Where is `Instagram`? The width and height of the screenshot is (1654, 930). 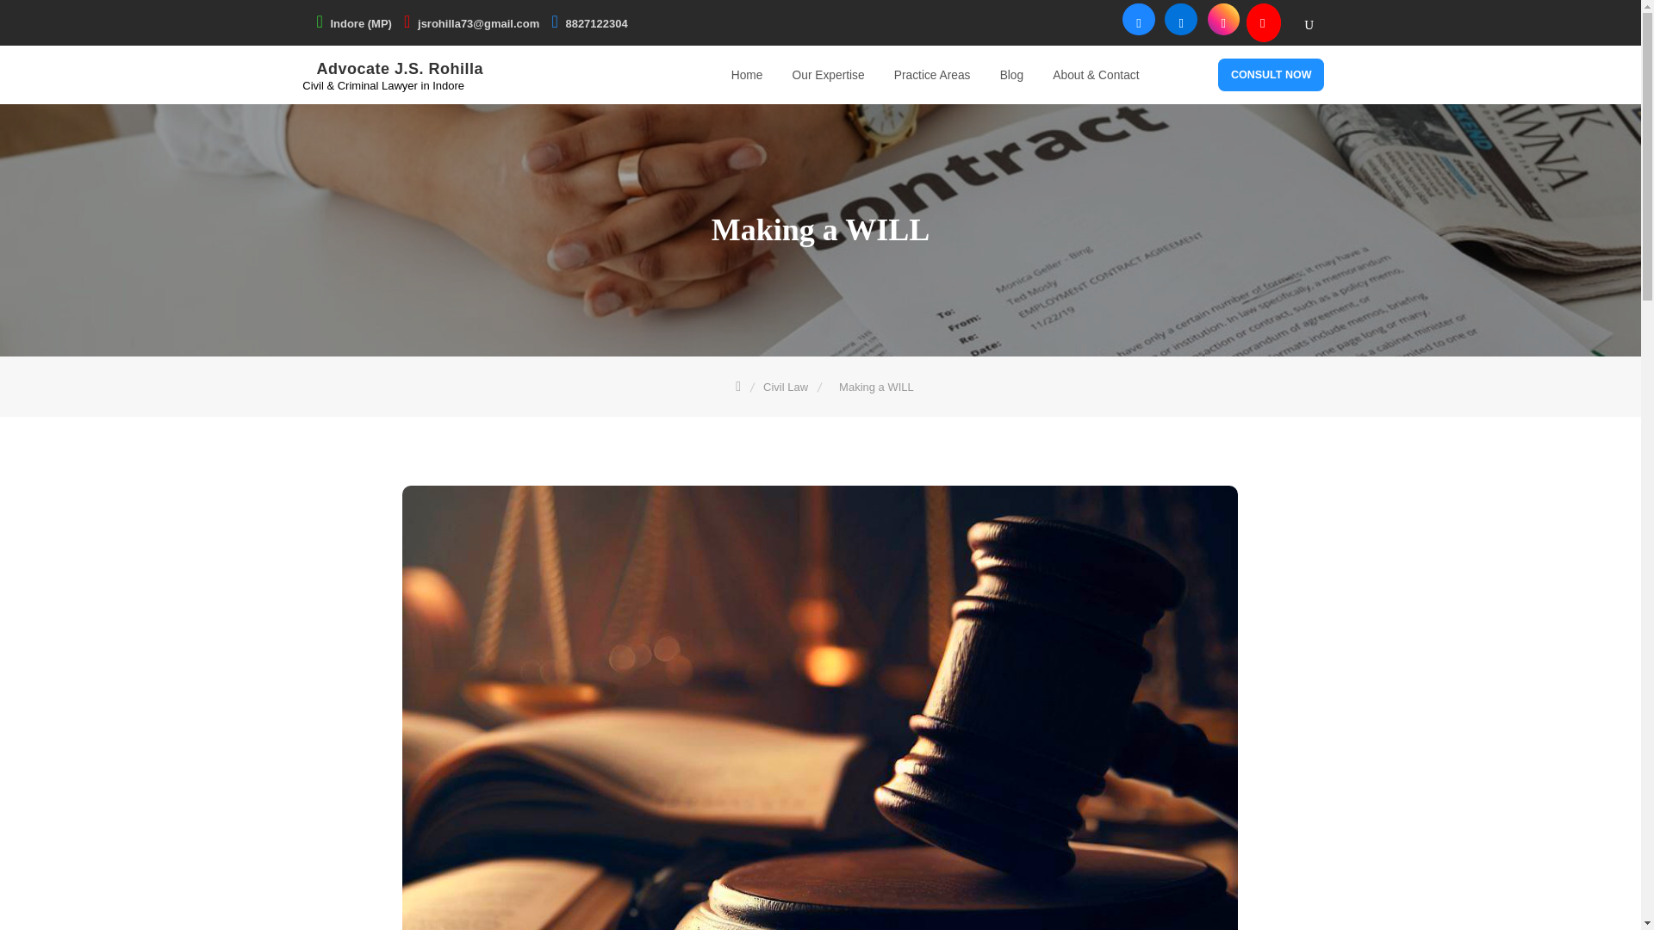
Instagram is located at coordinates (815, 15).